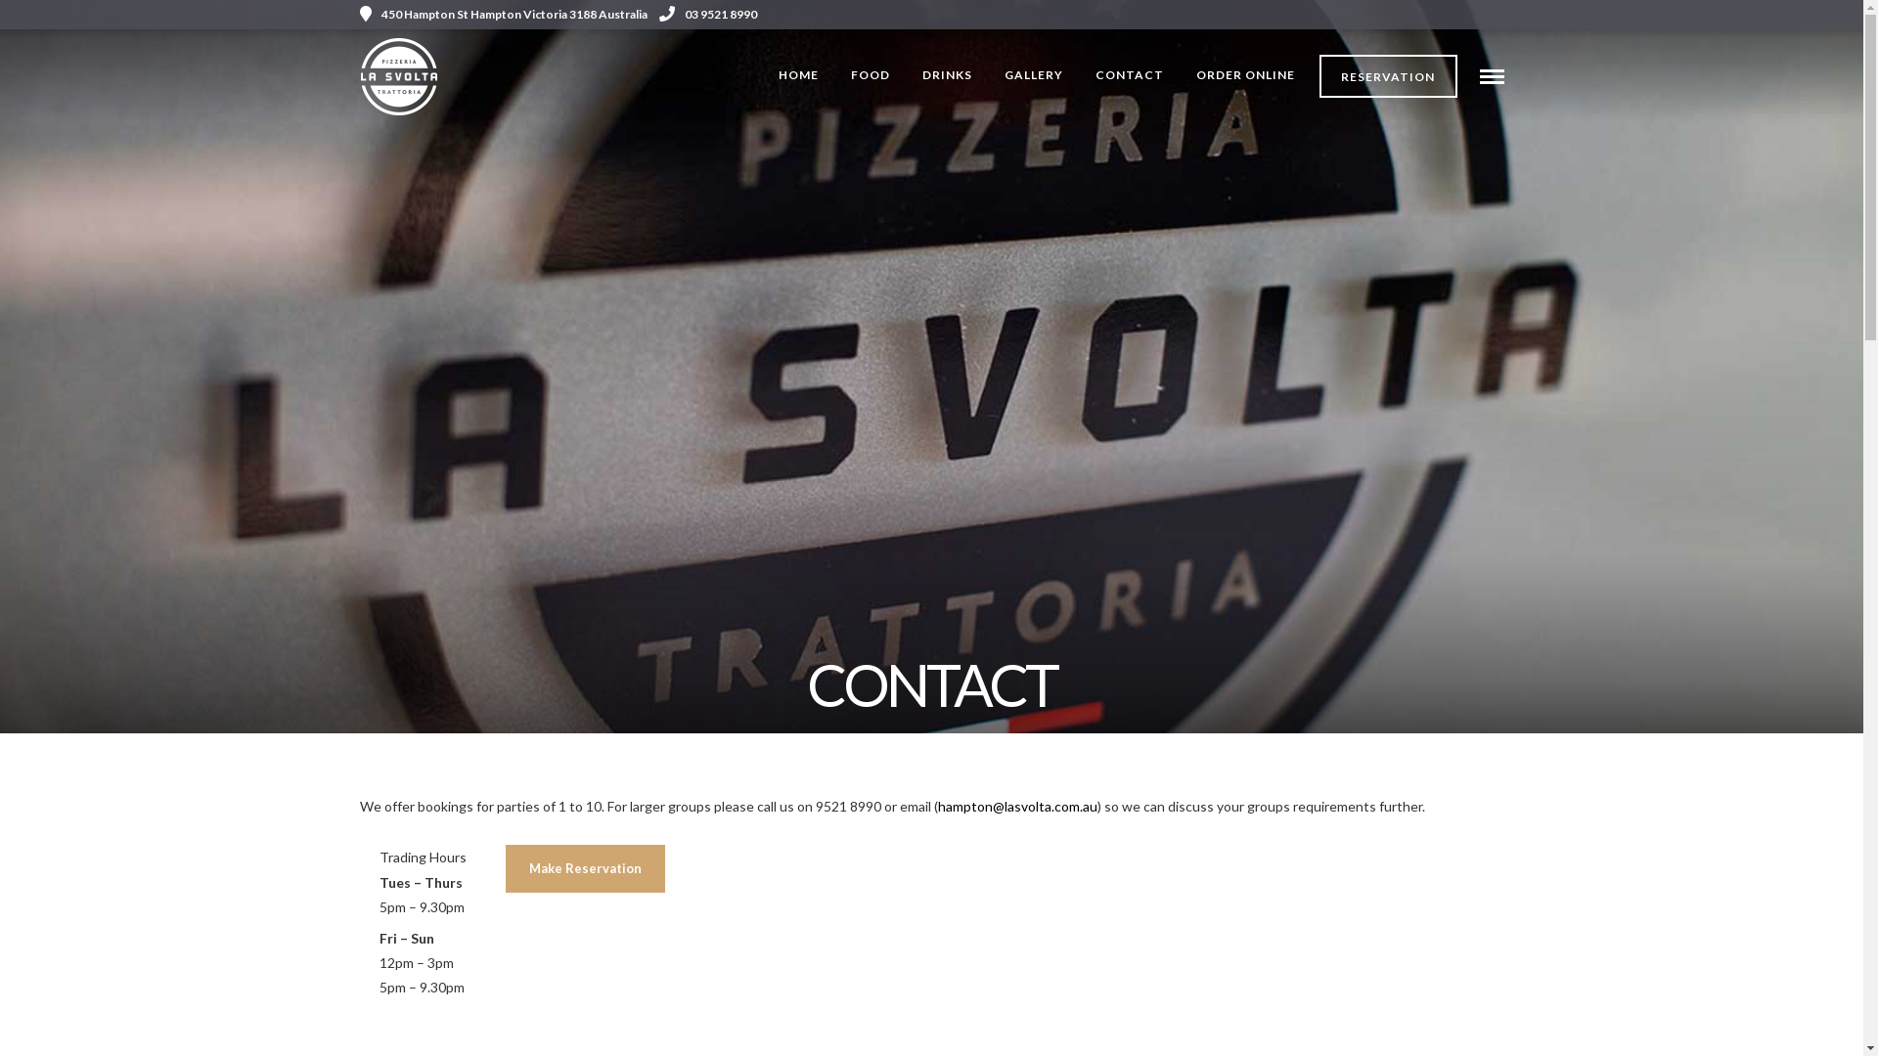  What do you see at coordinates (1246, 76) in the screenshot?
I see `ORDER ONLINE` at bounding box center [1246, 76].